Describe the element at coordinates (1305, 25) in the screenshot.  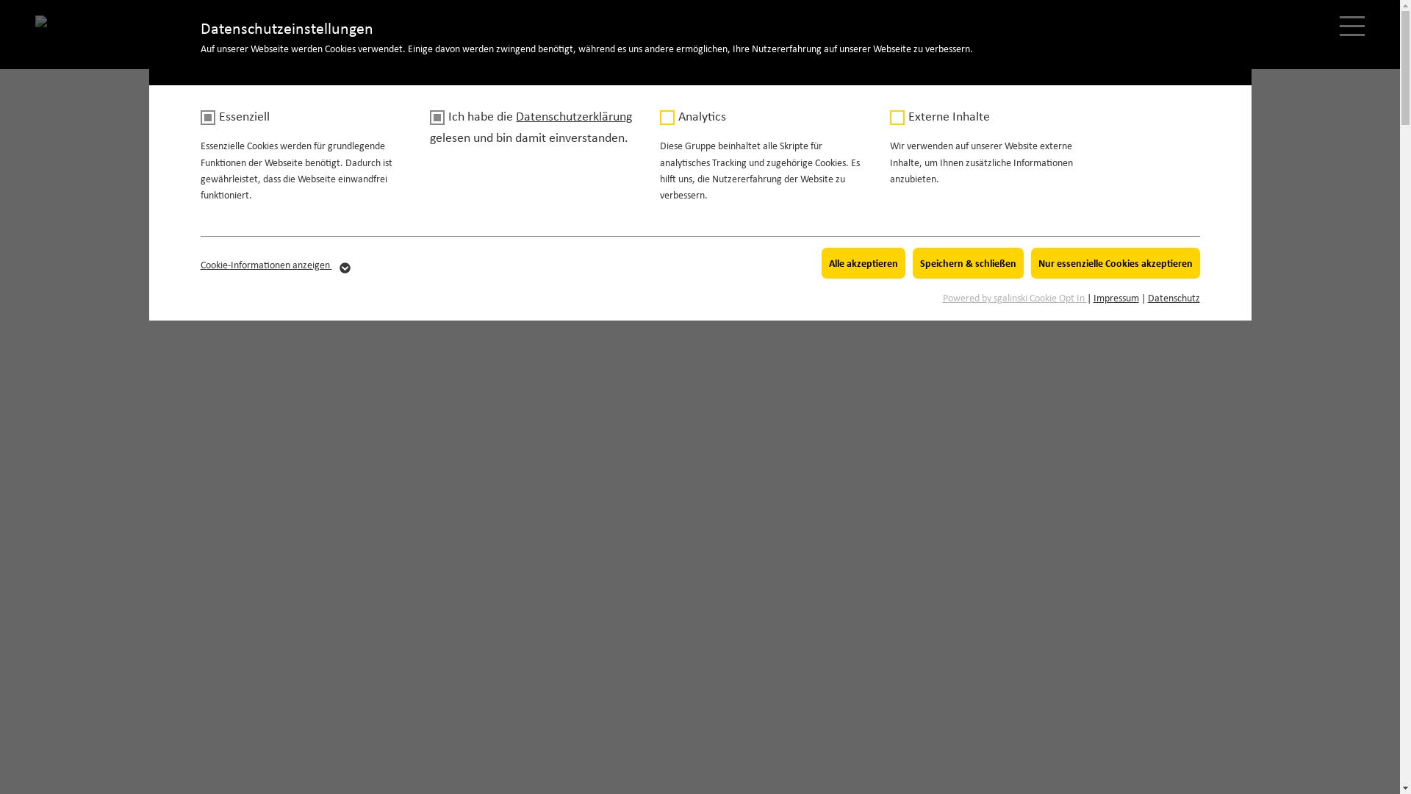
I see `Suche` at that location.